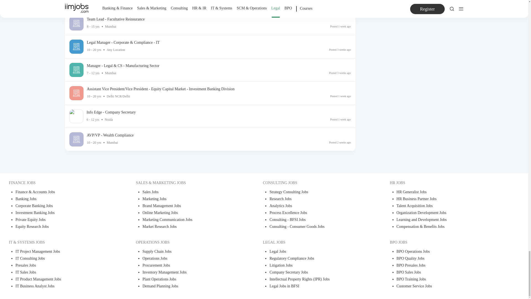 The height and width of the screenshot is (299, 531). What do you see at coordinates (190, 213) in the screenshot?
I see `Online Marketing Jobs` at bounding box center [190, 213].